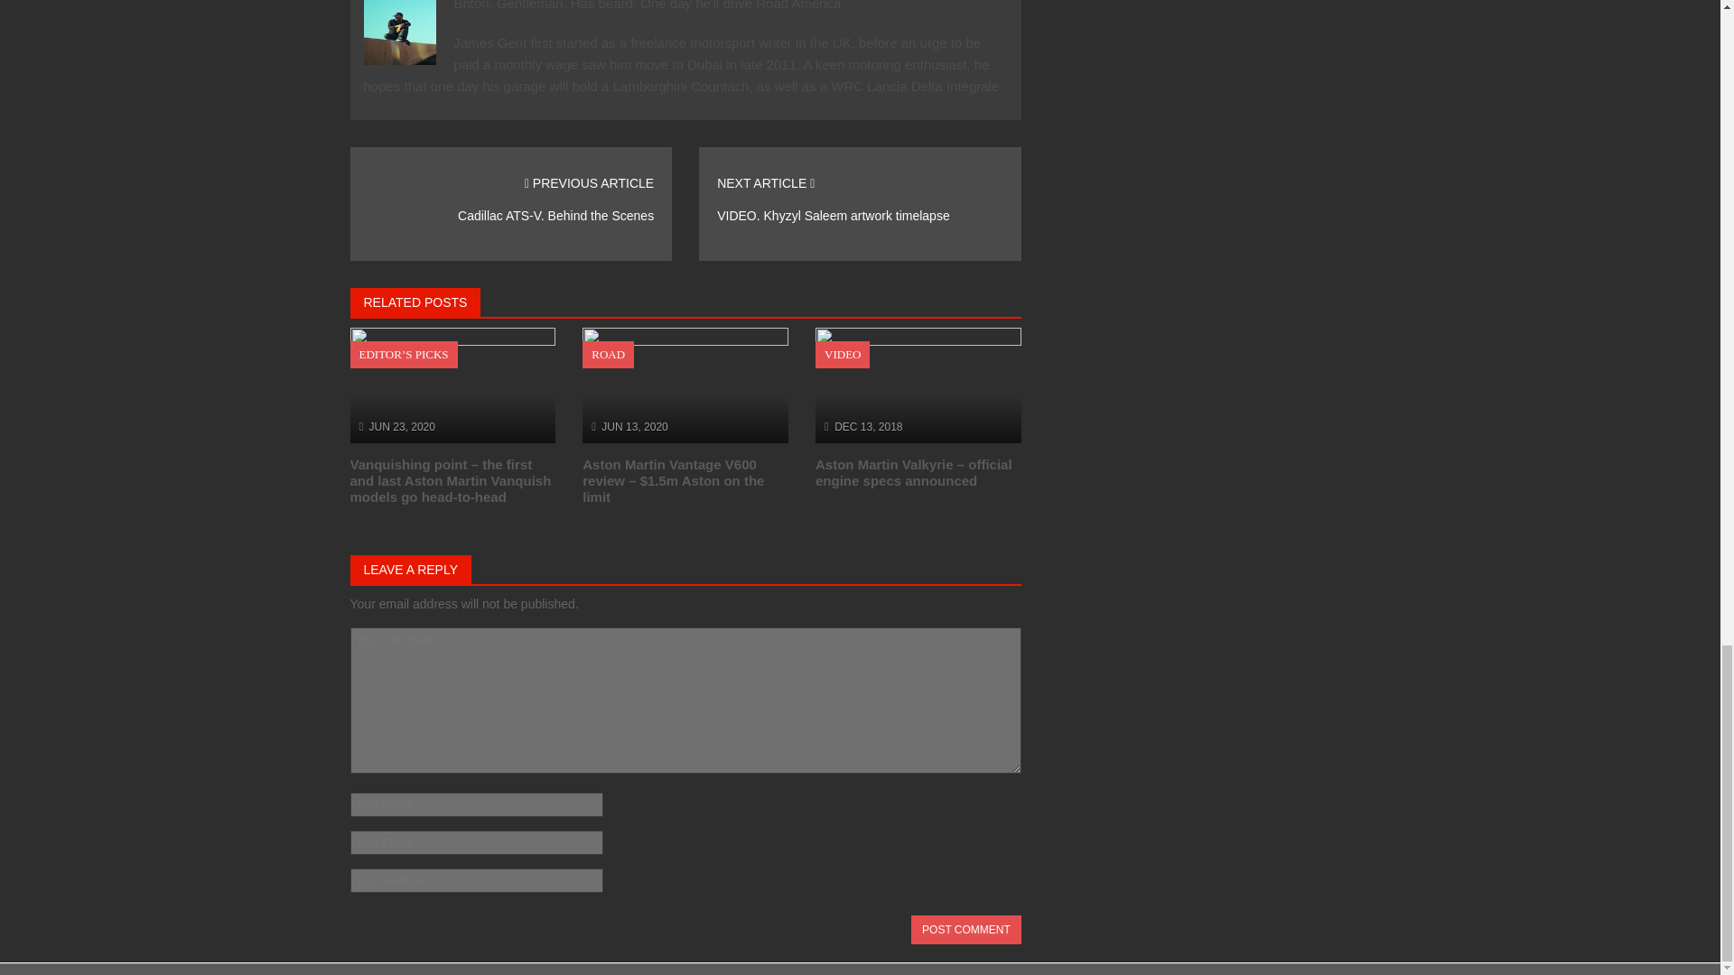  Describe the element at coordinates (634, 426) in the screenshot. I see `Saturday, June 13, 2020, 4:24 pm` at that location.